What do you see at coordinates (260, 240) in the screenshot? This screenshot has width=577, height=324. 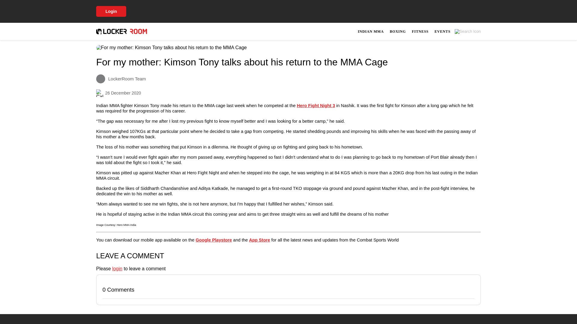 I see `App Store` at bounding box center [260, 240].